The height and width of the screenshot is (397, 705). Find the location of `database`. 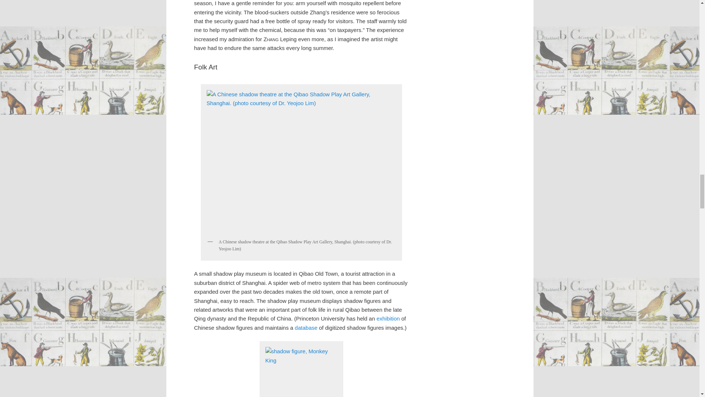

database is located at coordinates (306, 328).